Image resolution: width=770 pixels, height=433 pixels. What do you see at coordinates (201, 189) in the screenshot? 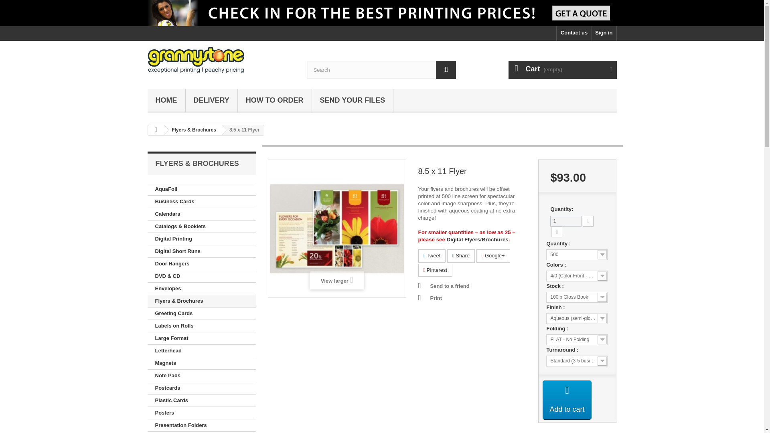
I see `AquaFoil` at bounding box center [201, 189].